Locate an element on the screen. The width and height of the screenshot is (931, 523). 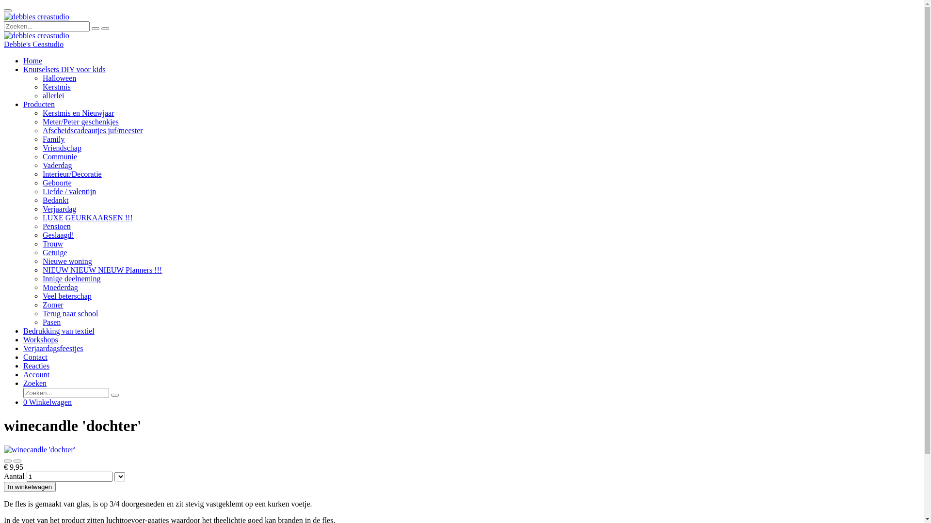
Debbie's Ceastudio is located at coordinates (34, 45).